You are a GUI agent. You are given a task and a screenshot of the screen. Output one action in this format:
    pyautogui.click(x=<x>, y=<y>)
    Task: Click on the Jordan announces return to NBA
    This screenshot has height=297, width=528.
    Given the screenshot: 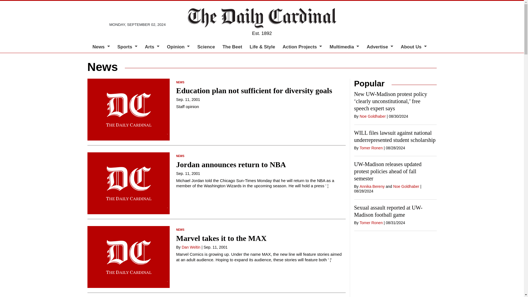 What is the action you would take?
    pyautogui.click(x=230, y=164)
    